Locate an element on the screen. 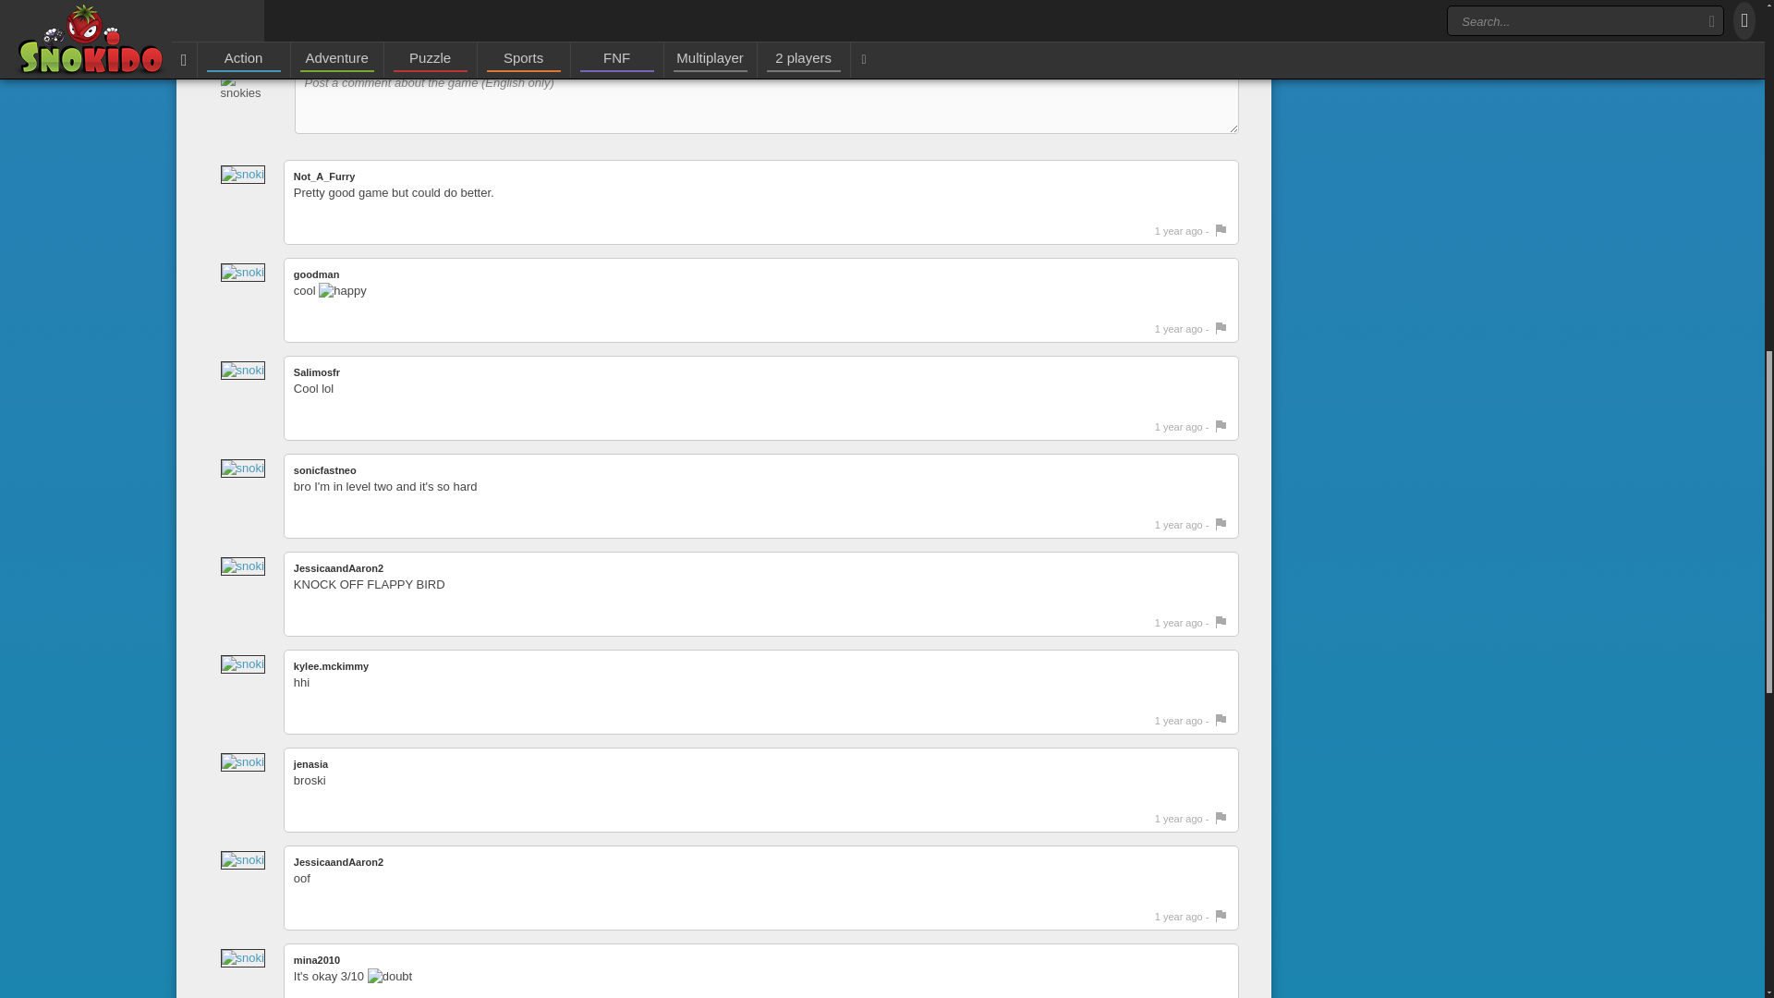  goodman is located at coordinates (317, 274).